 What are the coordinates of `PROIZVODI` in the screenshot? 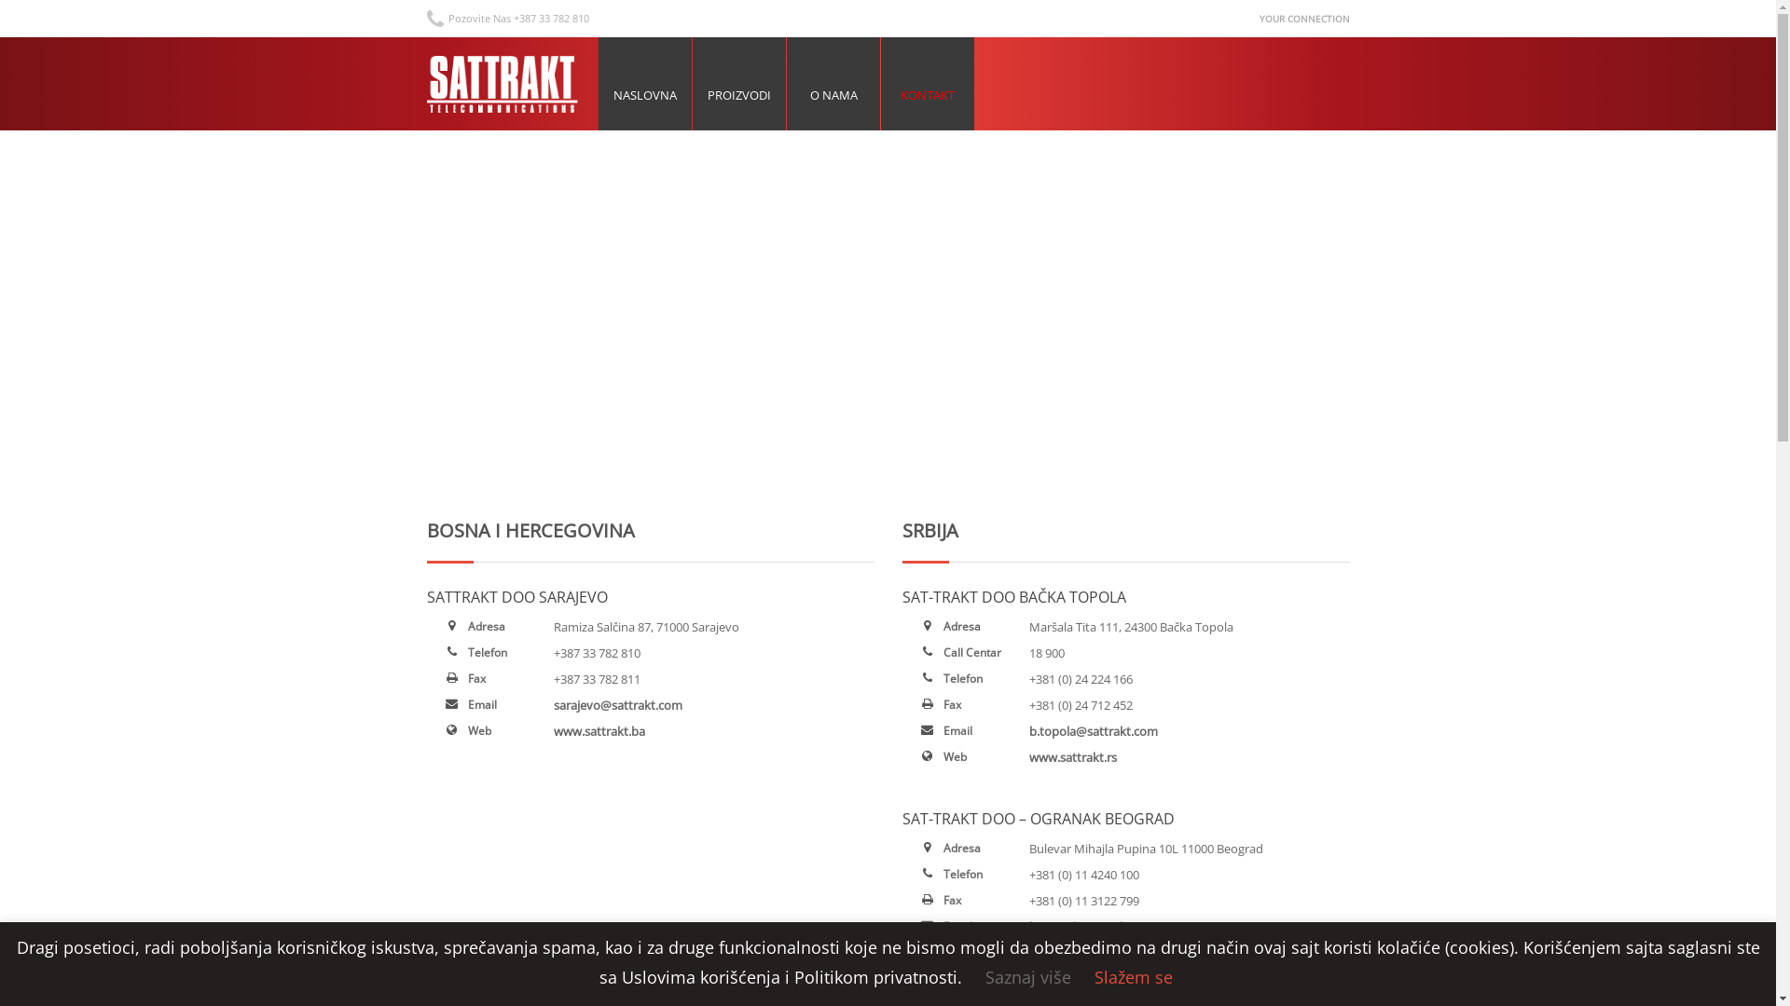 It's located at (739, 84).